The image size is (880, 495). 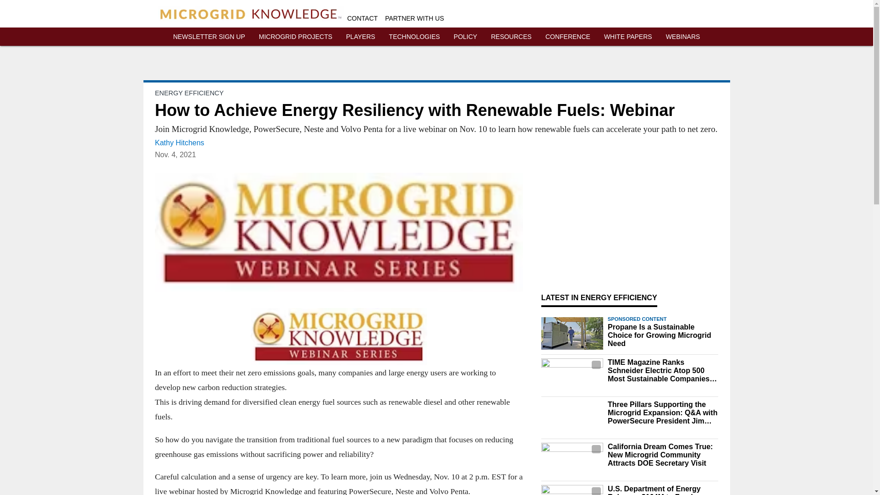 I want to click on Kathy Hitchens, so click(x=179, y=143).